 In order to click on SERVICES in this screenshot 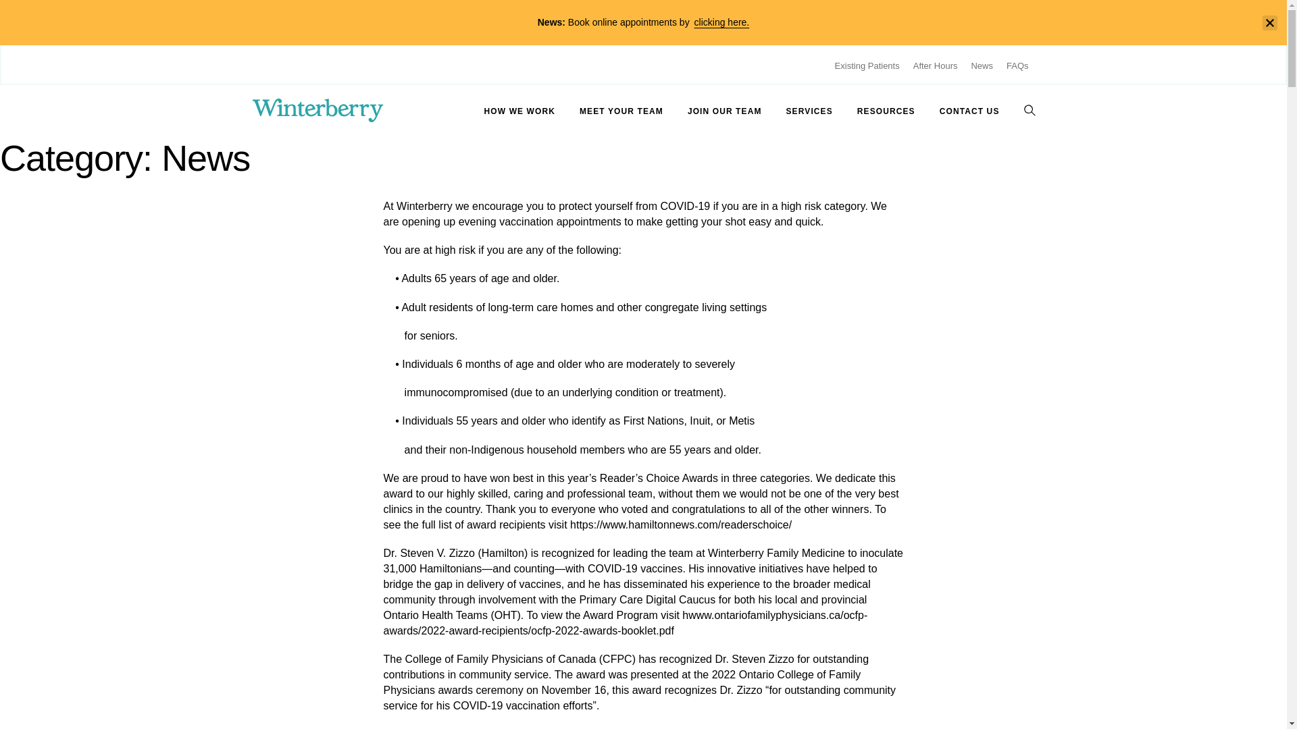, I will do `click(809, 111)`.